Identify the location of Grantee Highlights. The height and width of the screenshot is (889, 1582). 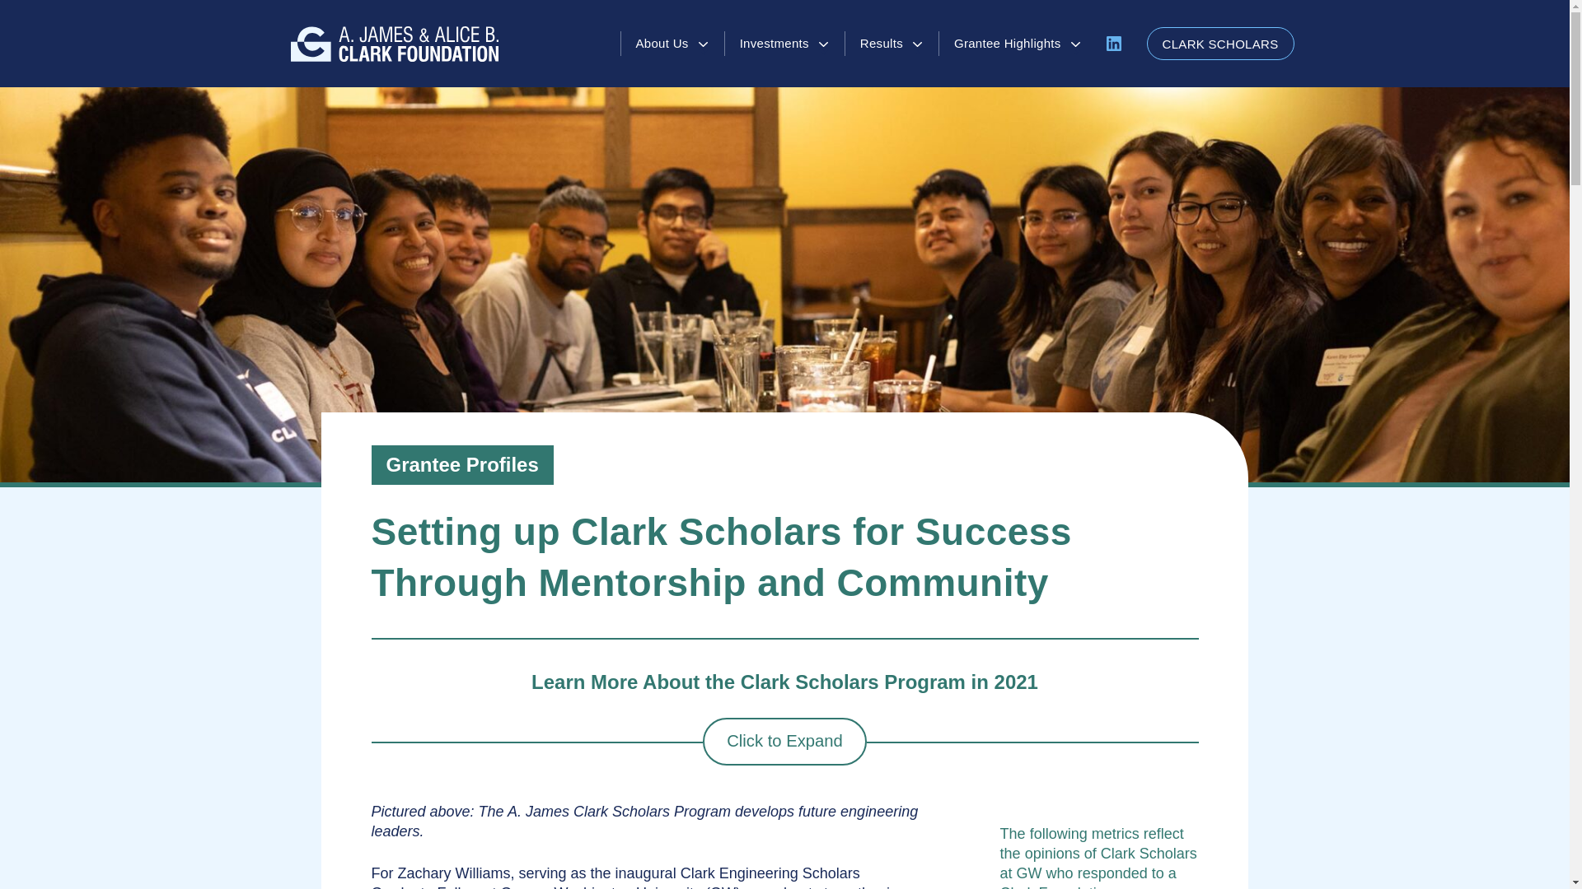
(1018, 43).